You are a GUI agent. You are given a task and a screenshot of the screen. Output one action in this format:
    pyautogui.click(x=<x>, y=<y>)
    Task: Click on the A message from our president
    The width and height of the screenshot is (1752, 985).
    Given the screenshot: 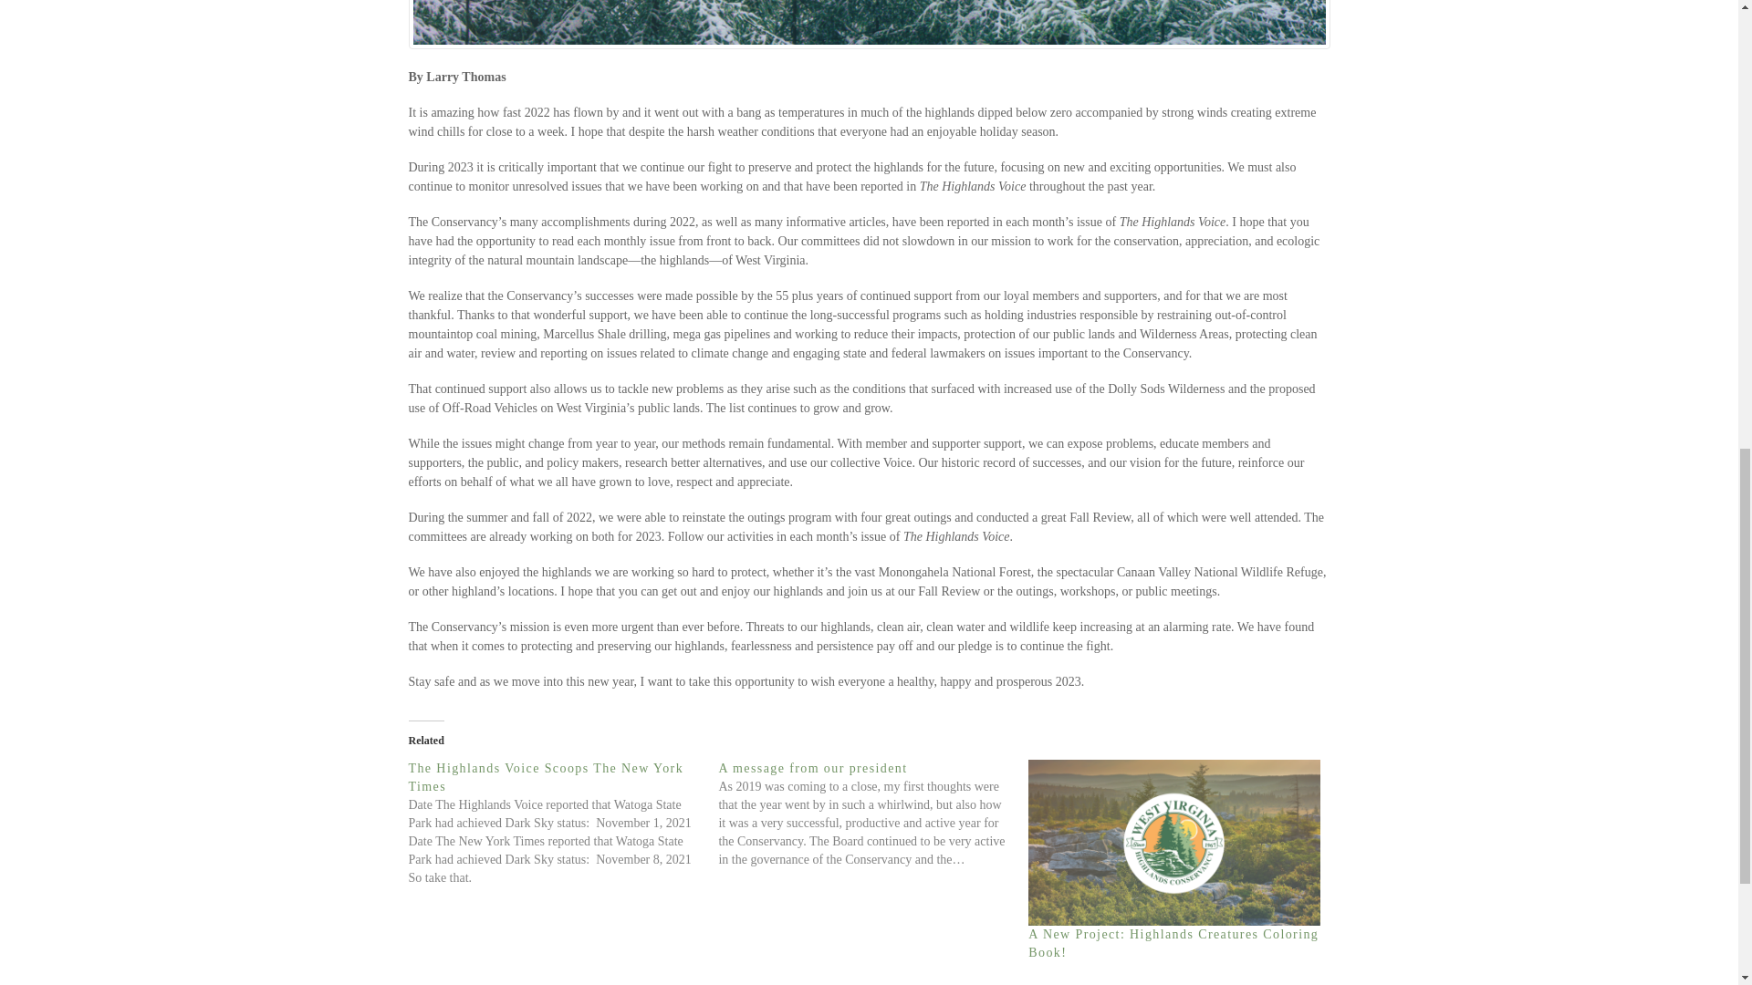 What is the action you would take?
    pyautogui.click(x=812, y=766)
    